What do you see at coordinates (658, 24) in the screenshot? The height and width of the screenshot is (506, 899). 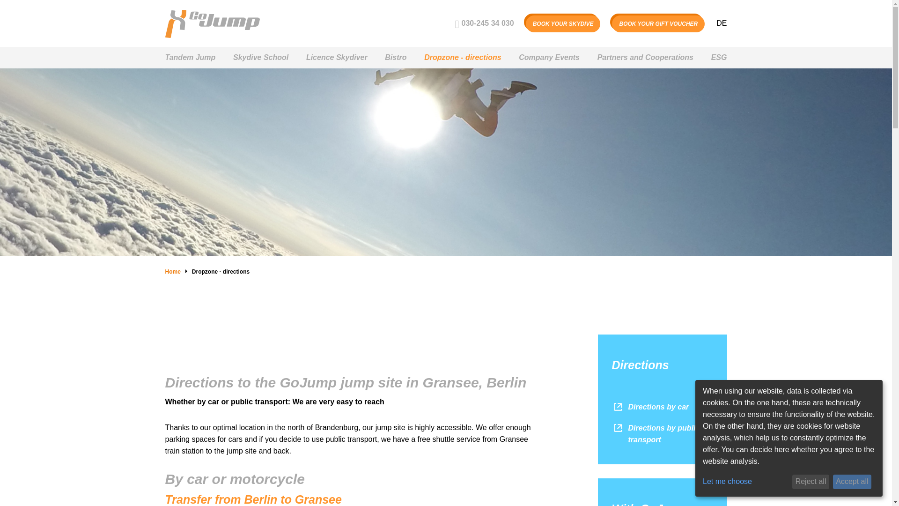 I see `BOOK YOUR GIFT VOUCHER` at bounding box center [658, 24].